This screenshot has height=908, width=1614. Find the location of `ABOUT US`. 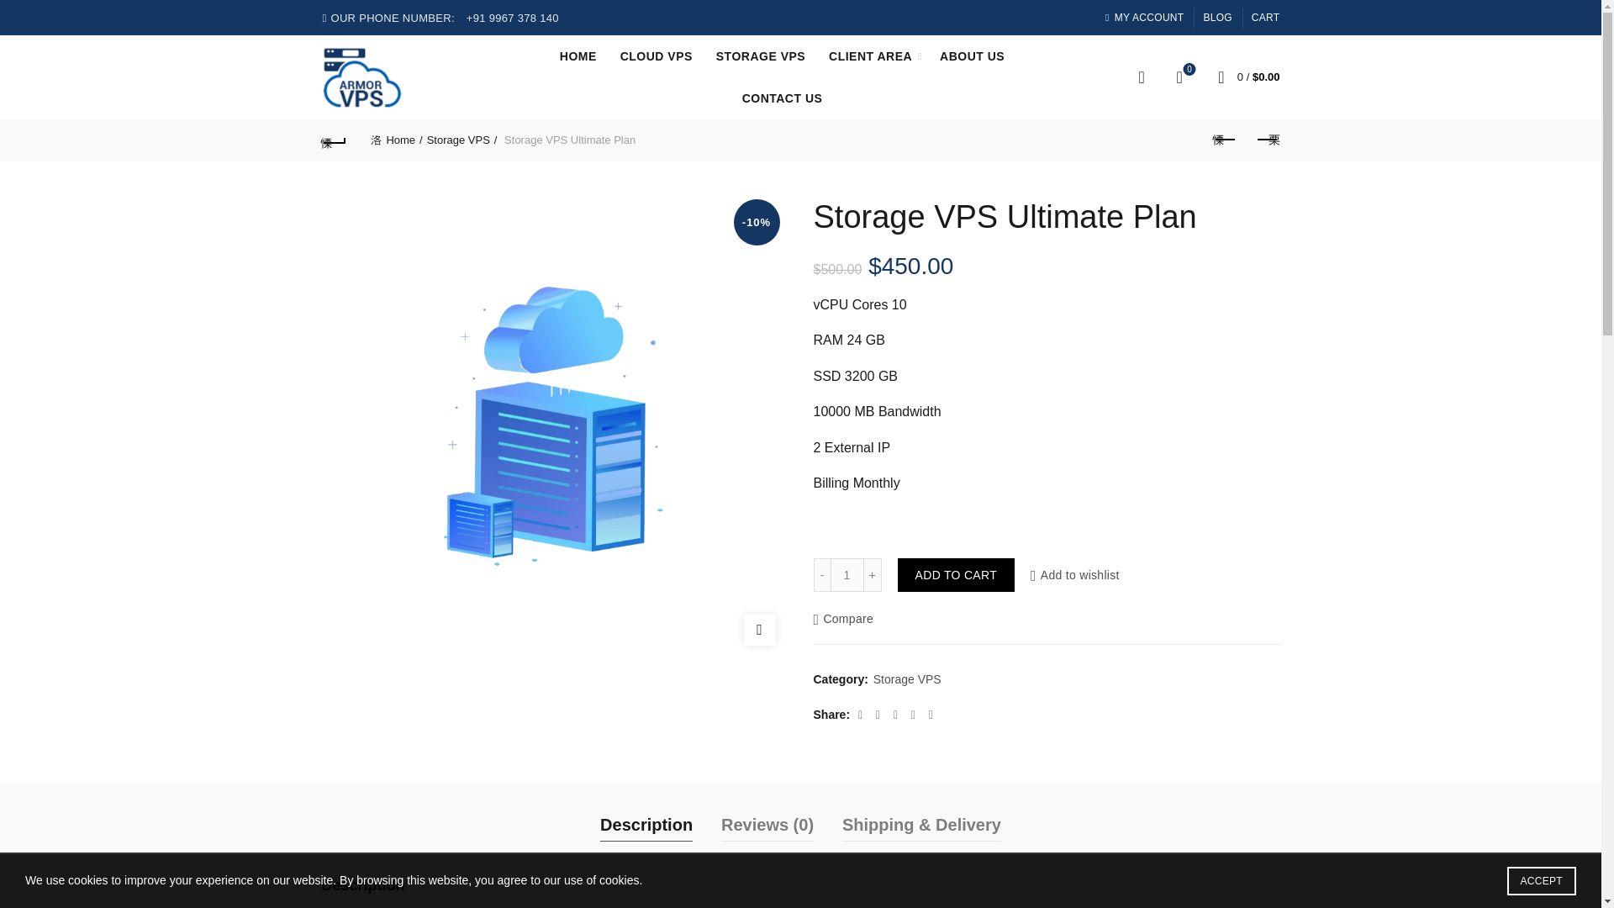

ABOUT US is located at coordinates (1179, 77).